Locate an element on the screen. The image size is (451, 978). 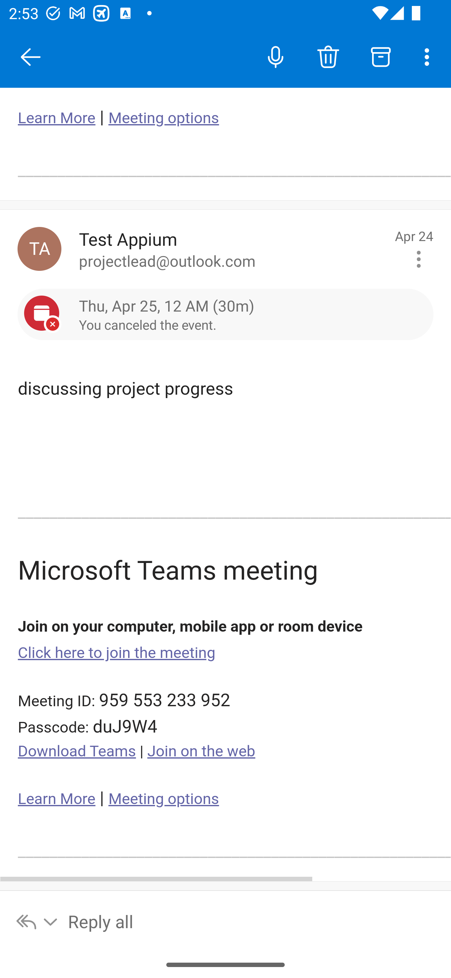
Meeting options is located at coordinates (163, 118).